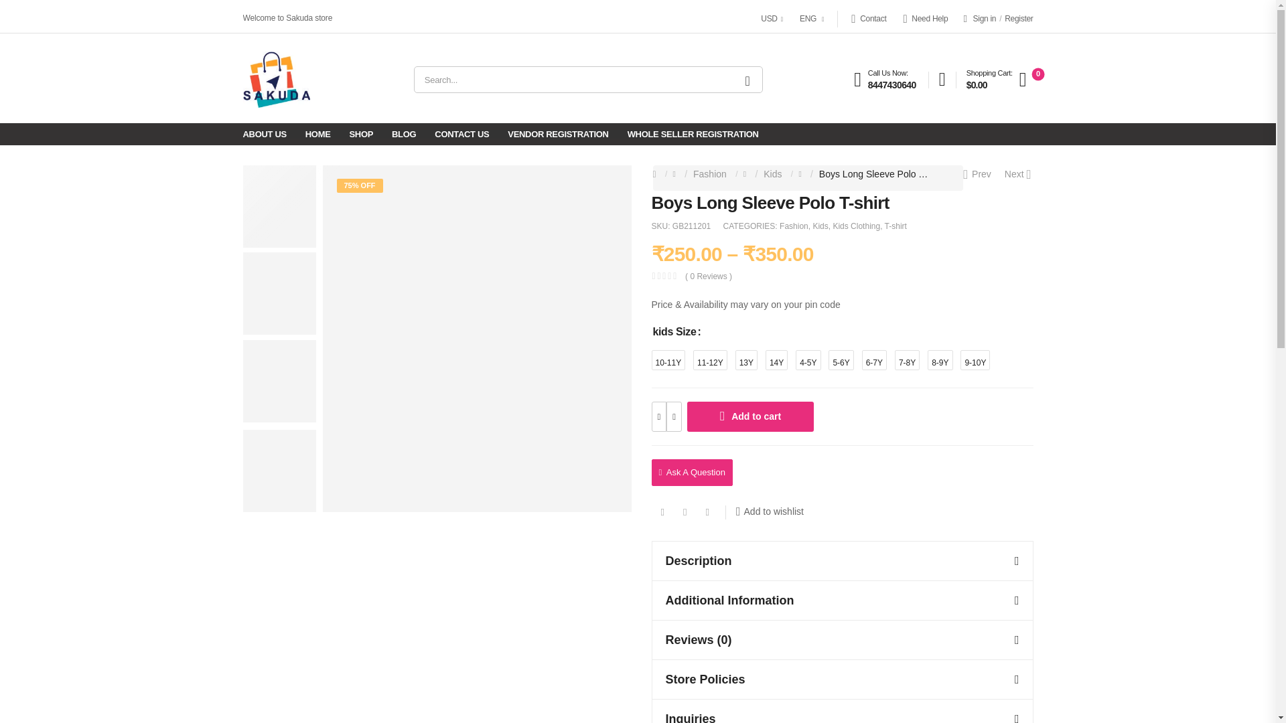 The image size is (1286, 723). What do you see at coordinates (746, 359) in the screenshot?
I see `13Y` at bounding box center [746, 359].